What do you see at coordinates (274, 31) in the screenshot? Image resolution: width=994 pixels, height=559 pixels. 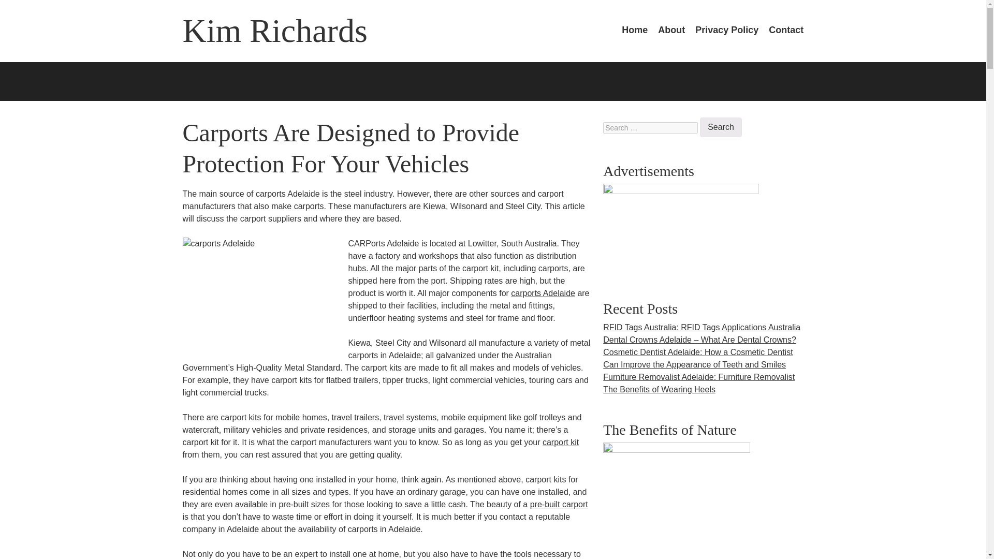 I see `Kim Richards` at bounding box center [274, 31].